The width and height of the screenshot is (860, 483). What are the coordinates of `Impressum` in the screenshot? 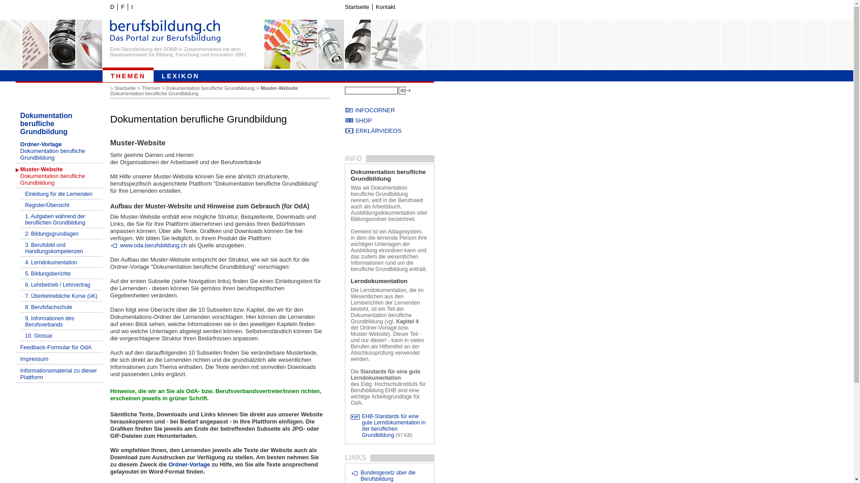 It's located at (59, 359).